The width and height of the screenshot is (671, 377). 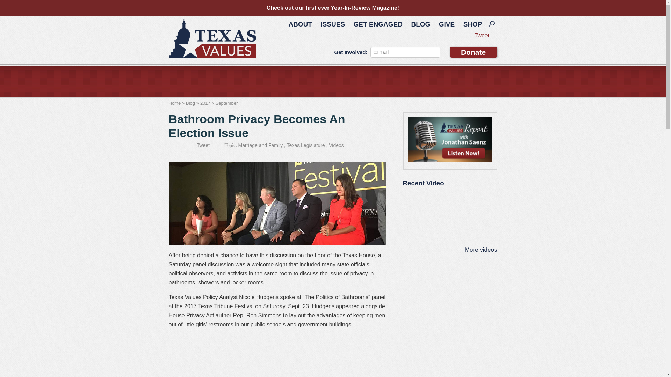 I want to click on View all posts in Videos, so click(x=336, y=145).